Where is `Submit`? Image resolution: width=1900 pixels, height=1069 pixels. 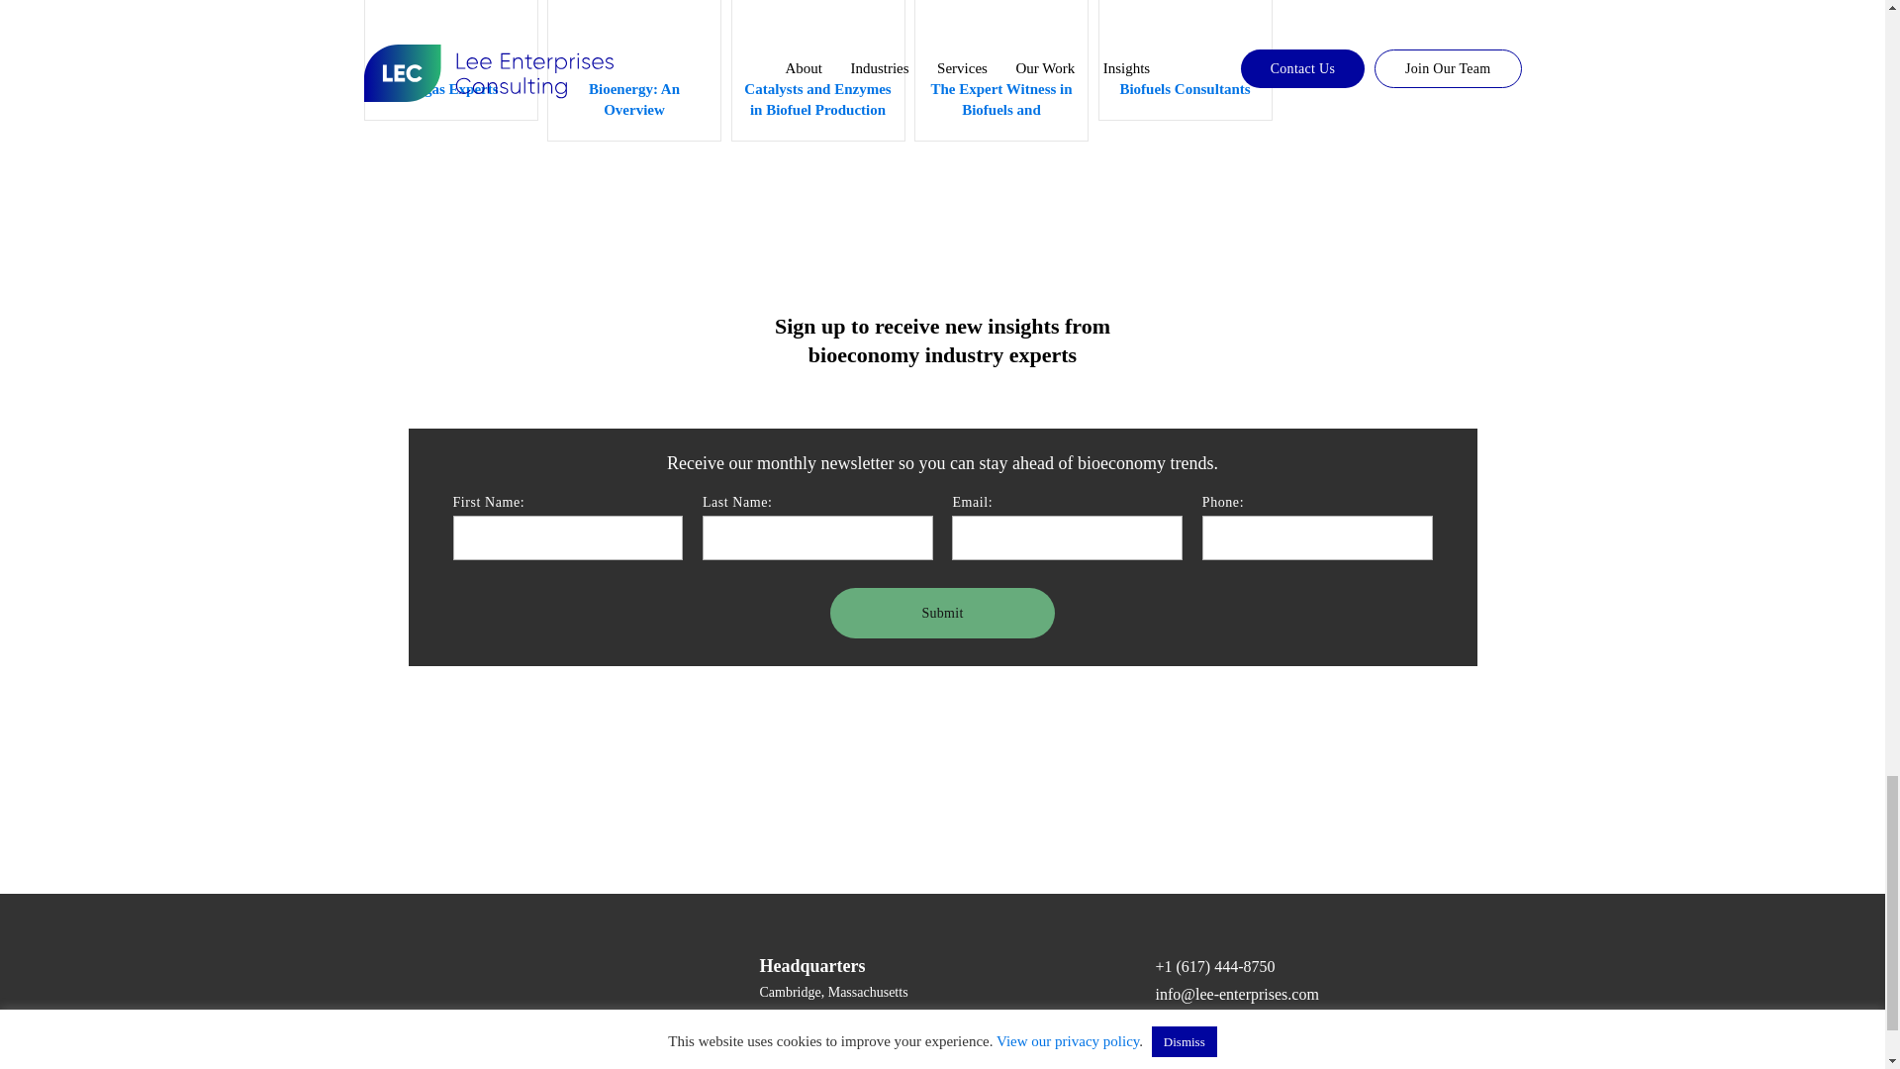 Submit is located at coordinates (942, 613).